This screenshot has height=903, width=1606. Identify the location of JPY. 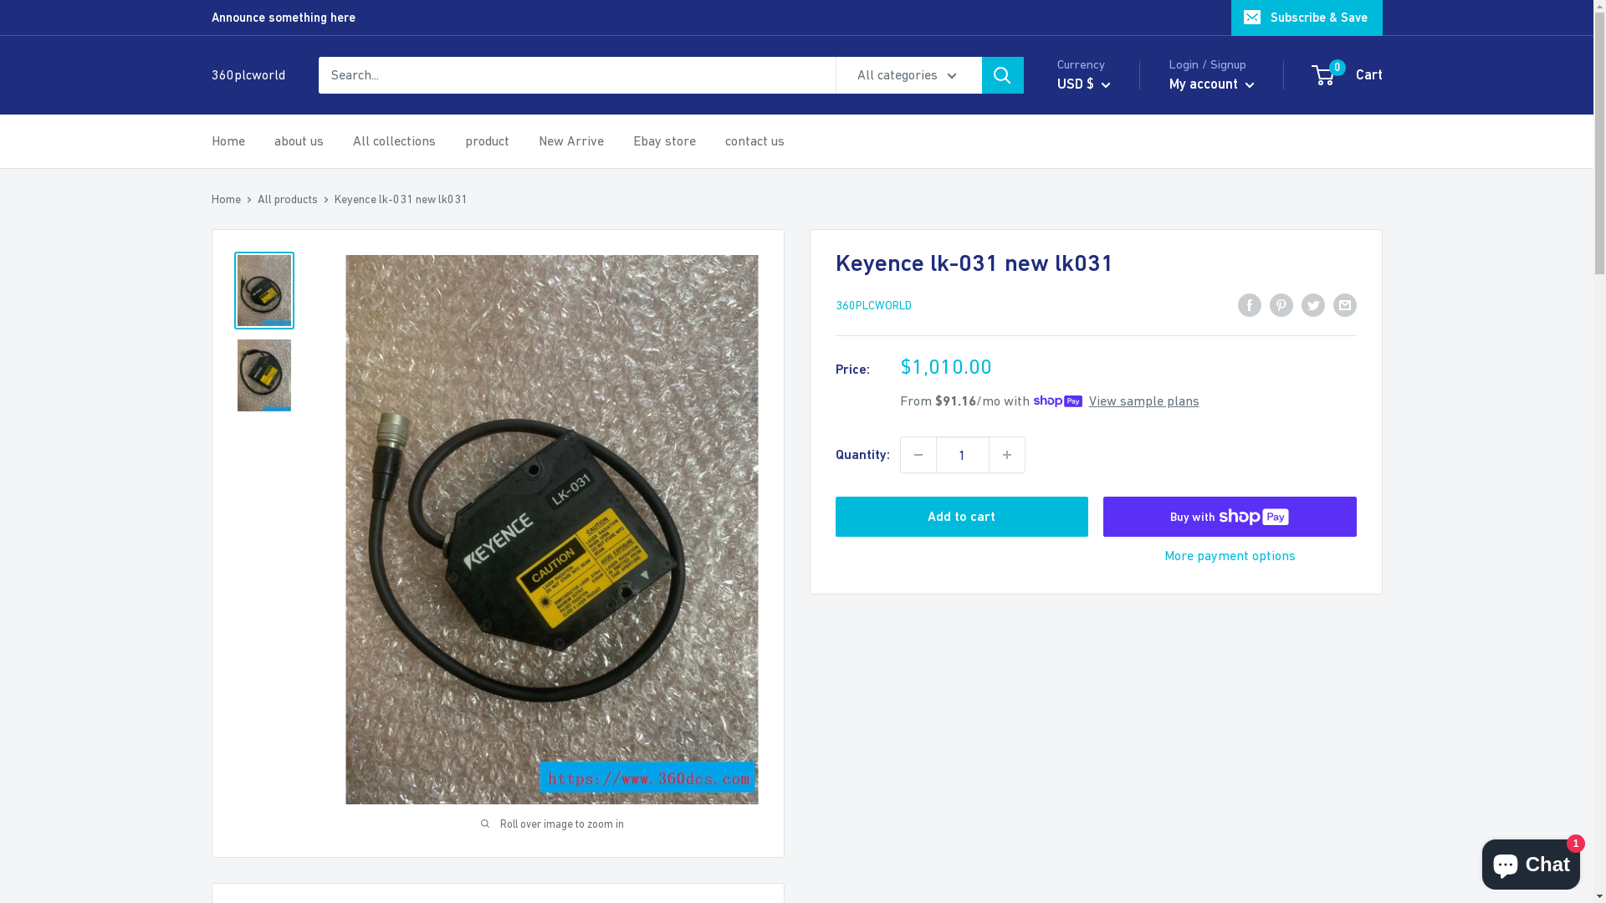
(254, 570).